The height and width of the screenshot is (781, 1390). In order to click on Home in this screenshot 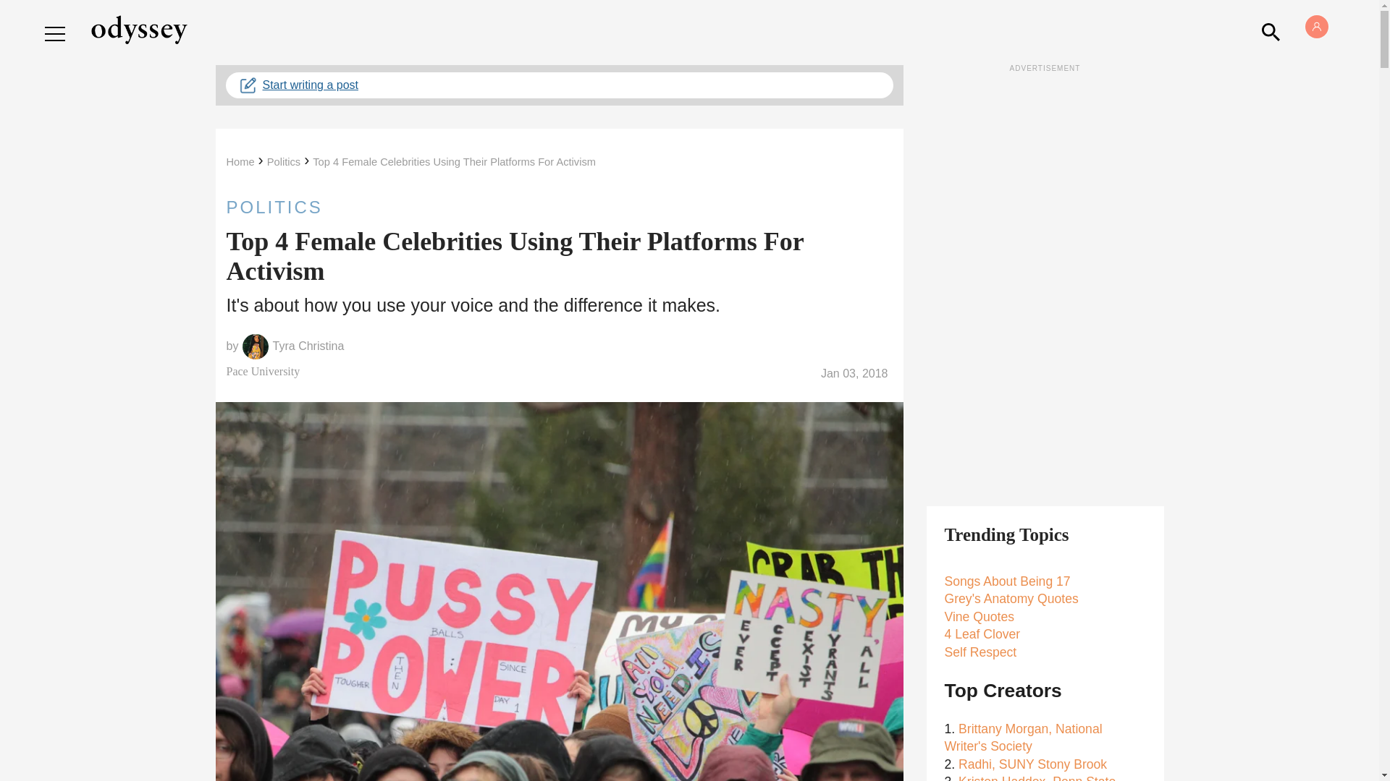, I will do `click(240, 162)`.